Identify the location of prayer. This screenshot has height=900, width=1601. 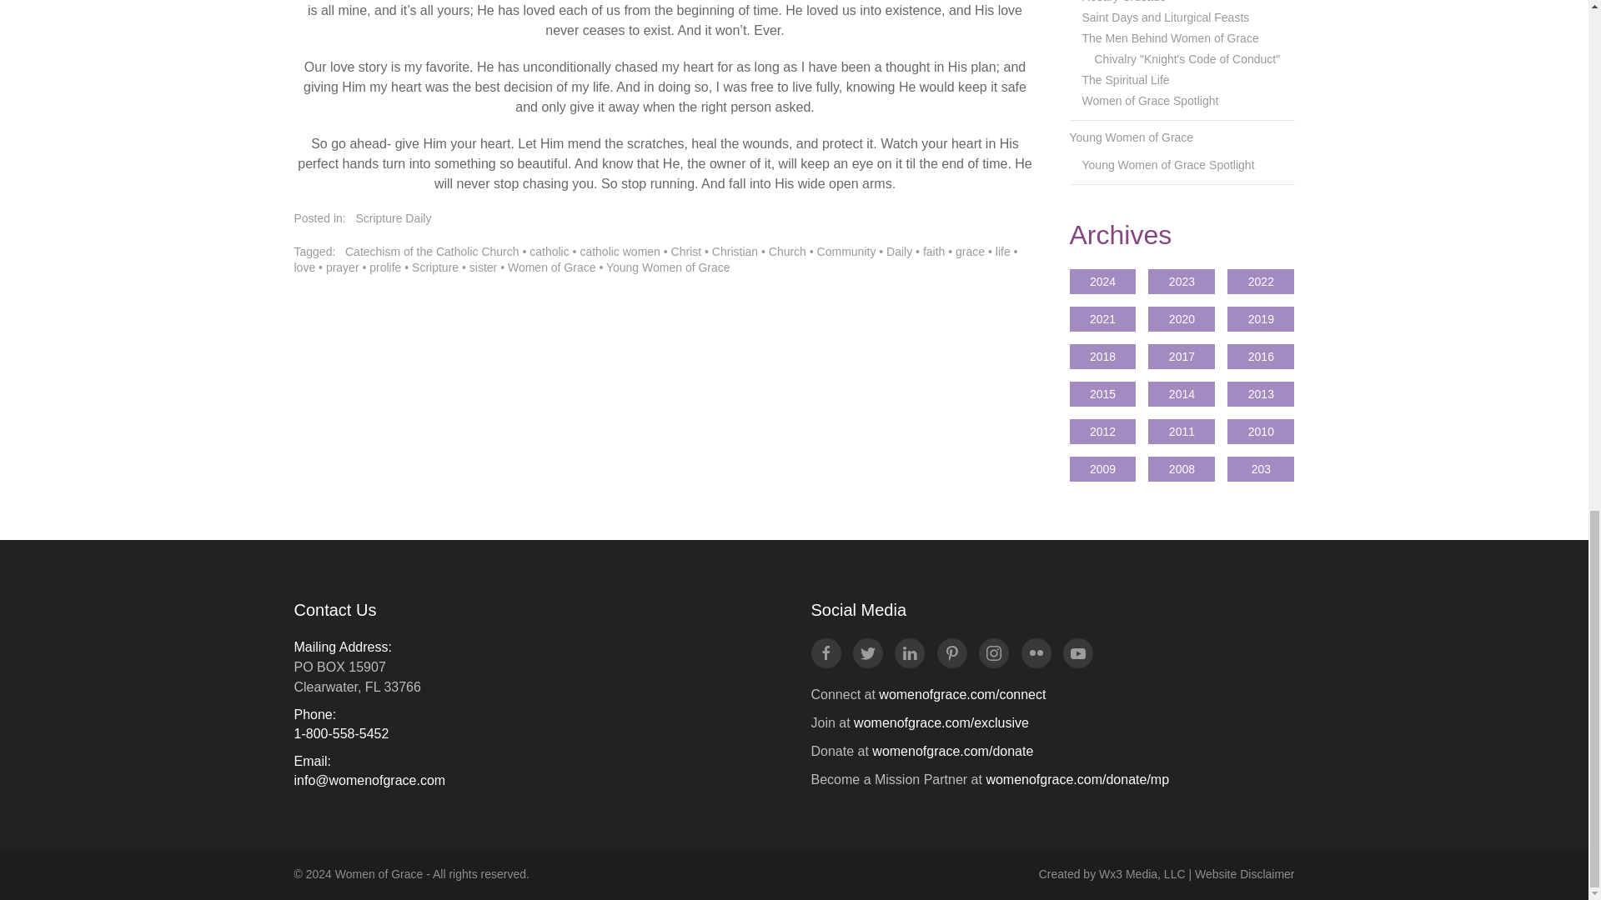
(342, 267).